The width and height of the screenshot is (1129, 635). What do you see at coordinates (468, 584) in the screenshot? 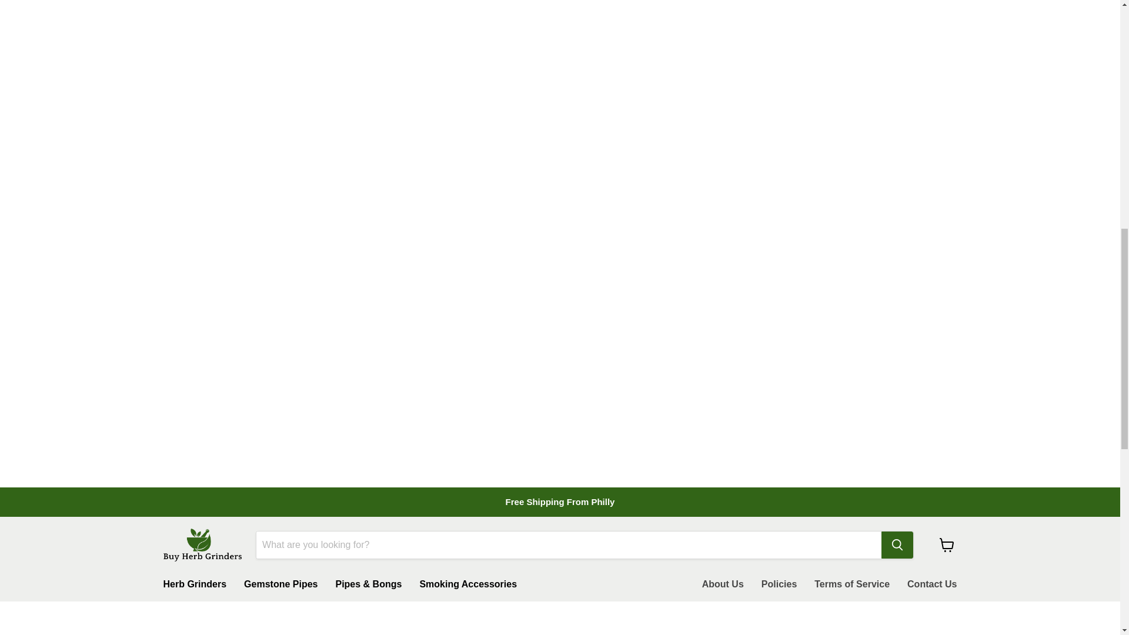
I see `Smoking Accessories` at bounding box center [468, 584].